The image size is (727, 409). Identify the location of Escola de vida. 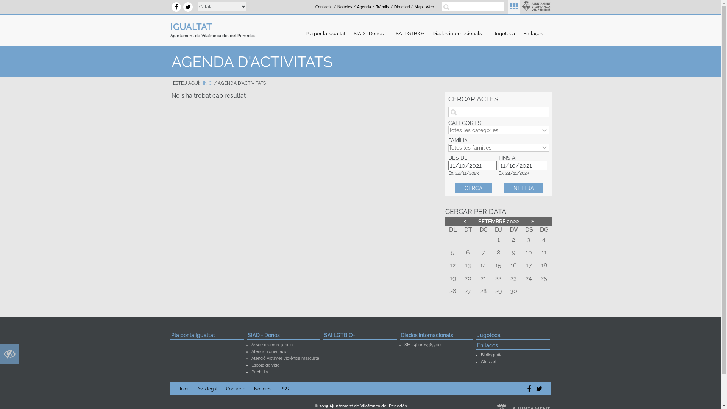
(265, 365).